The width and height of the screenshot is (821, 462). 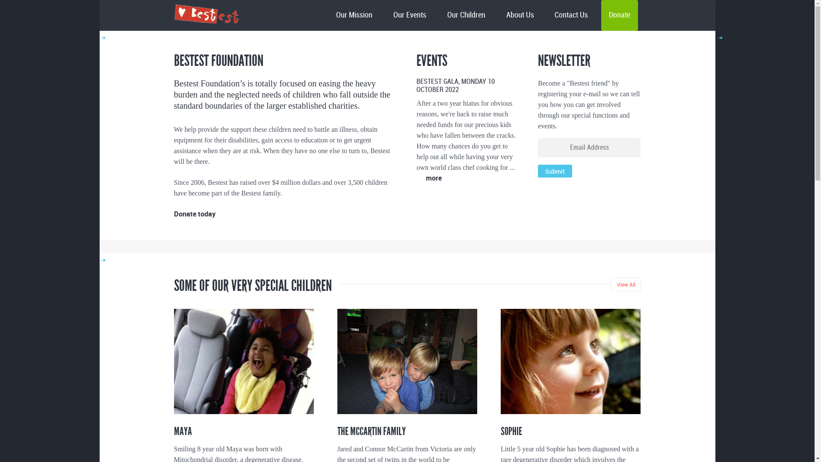 What do you see at coordinates (466, 15) in the screenshot?
I see `Our Children` at bounding box center [466, 15].